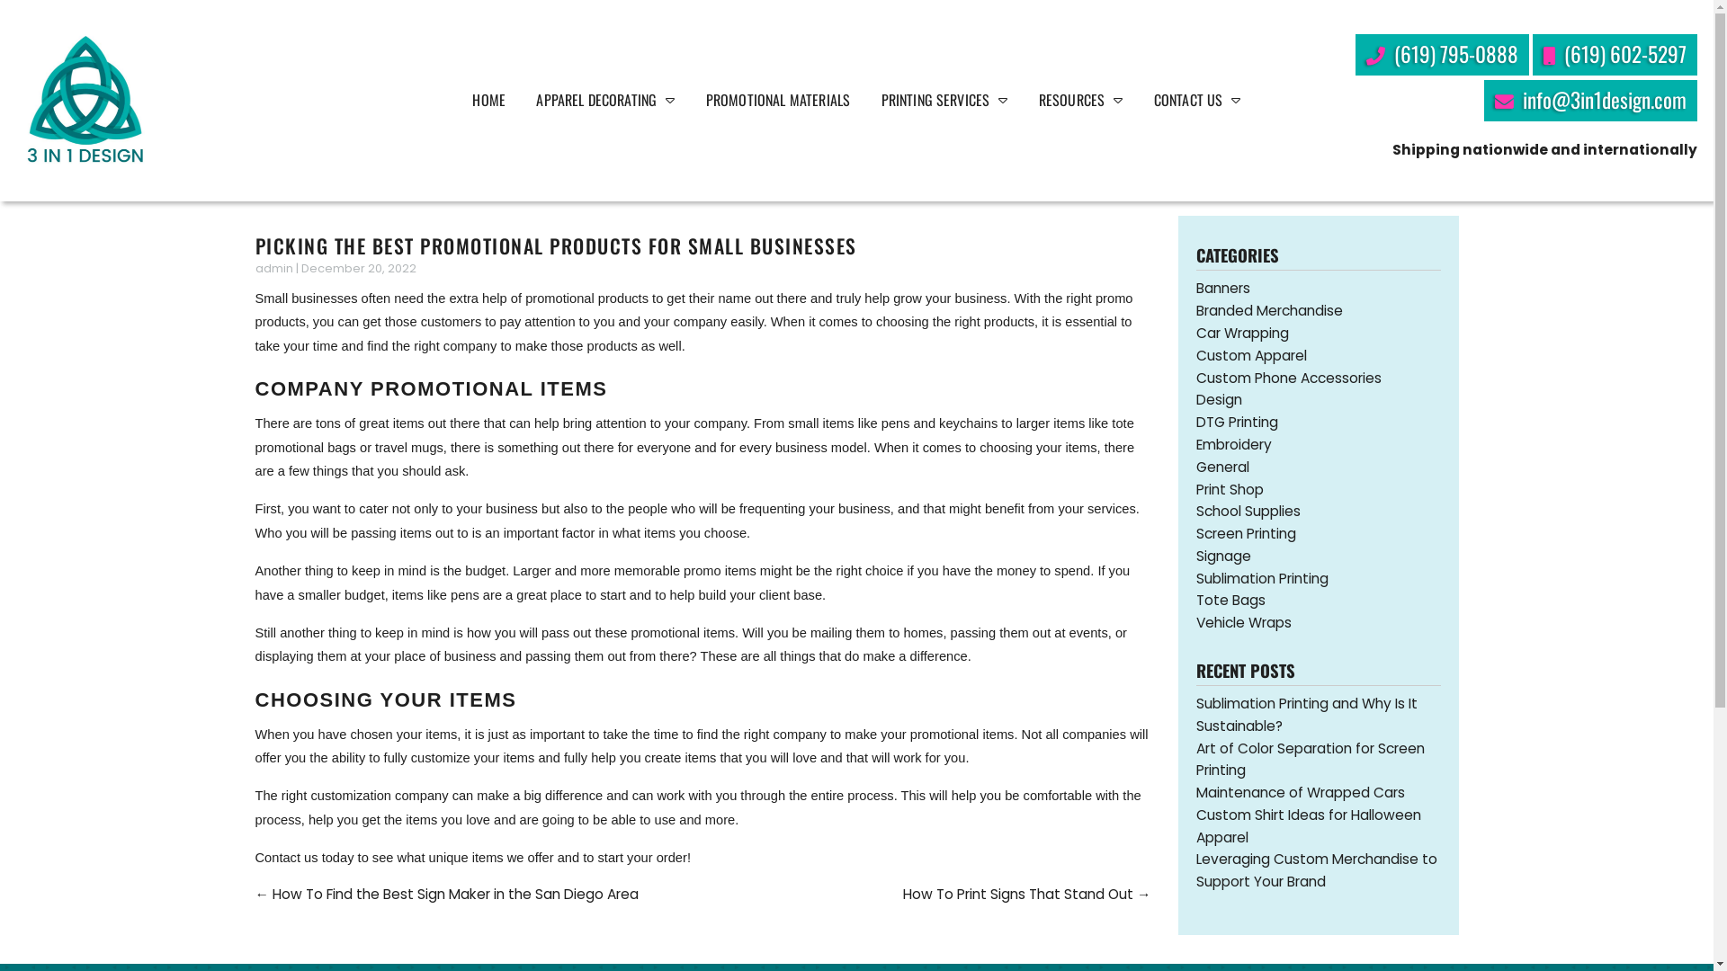  I want to click on Leveraging Custom Merchandise to Support Your Brand, so click(1317, 870).